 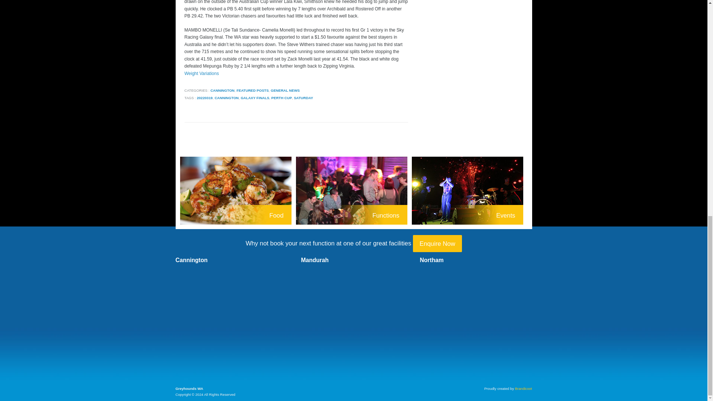 I want to click on 20220319, so click(x=204, y=98).